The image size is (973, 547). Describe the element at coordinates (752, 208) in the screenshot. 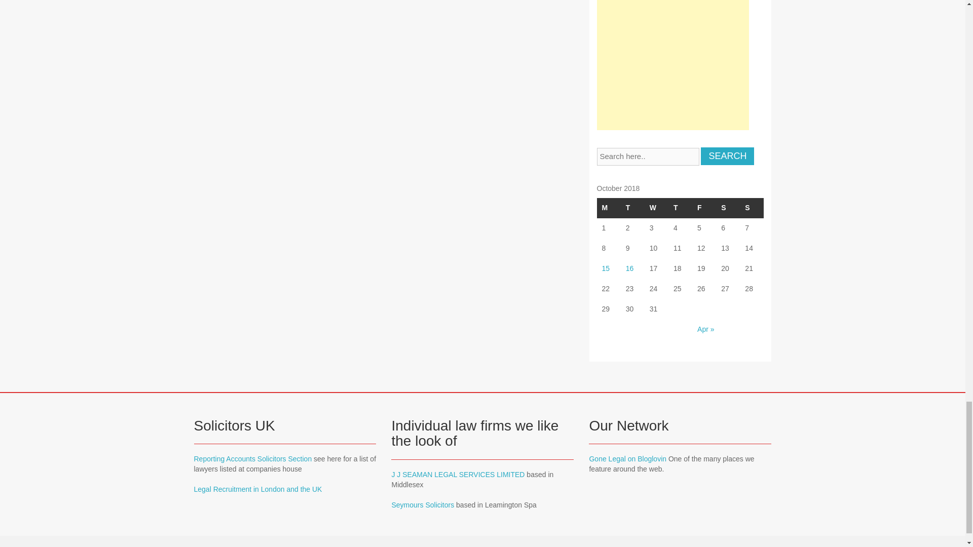

I see `Sunday` at that location.